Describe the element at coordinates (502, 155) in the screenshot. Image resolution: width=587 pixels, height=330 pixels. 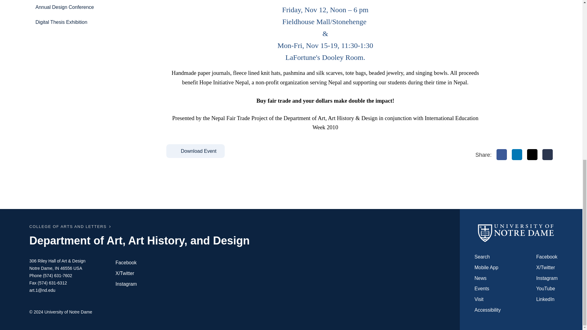
I see `Facebook` at that location.